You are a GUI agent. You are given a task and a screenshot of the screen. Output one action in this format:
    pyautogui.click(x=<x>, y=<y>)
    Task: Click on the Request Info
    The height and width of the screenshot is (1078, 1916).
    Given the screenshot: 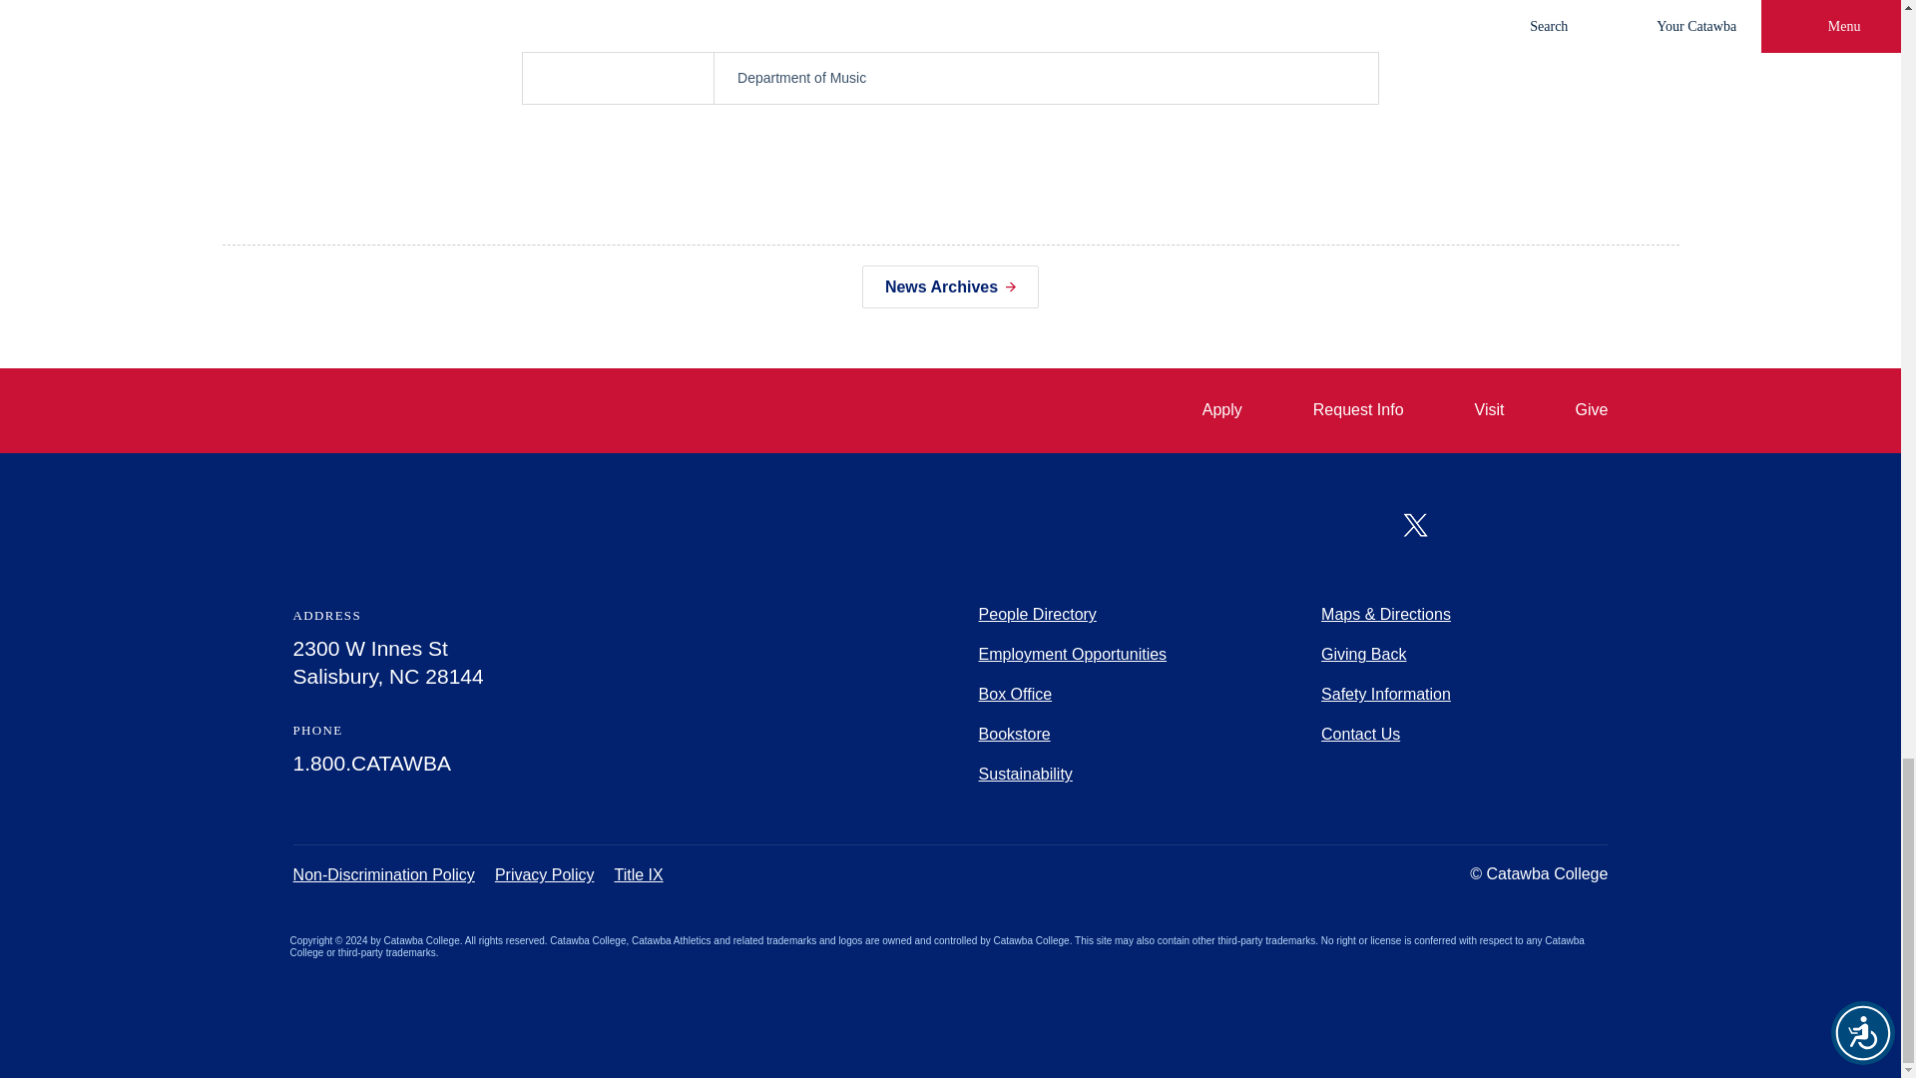 What is the action you would take?
    pyautogui.click(x=1341, y=410)
    